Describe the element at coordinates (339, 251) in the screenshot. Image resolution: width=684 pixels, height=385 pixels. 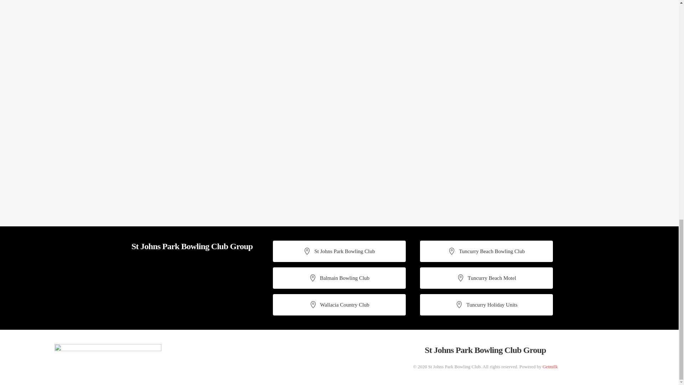
I see `St Johns Park Bowling Club` at that location.